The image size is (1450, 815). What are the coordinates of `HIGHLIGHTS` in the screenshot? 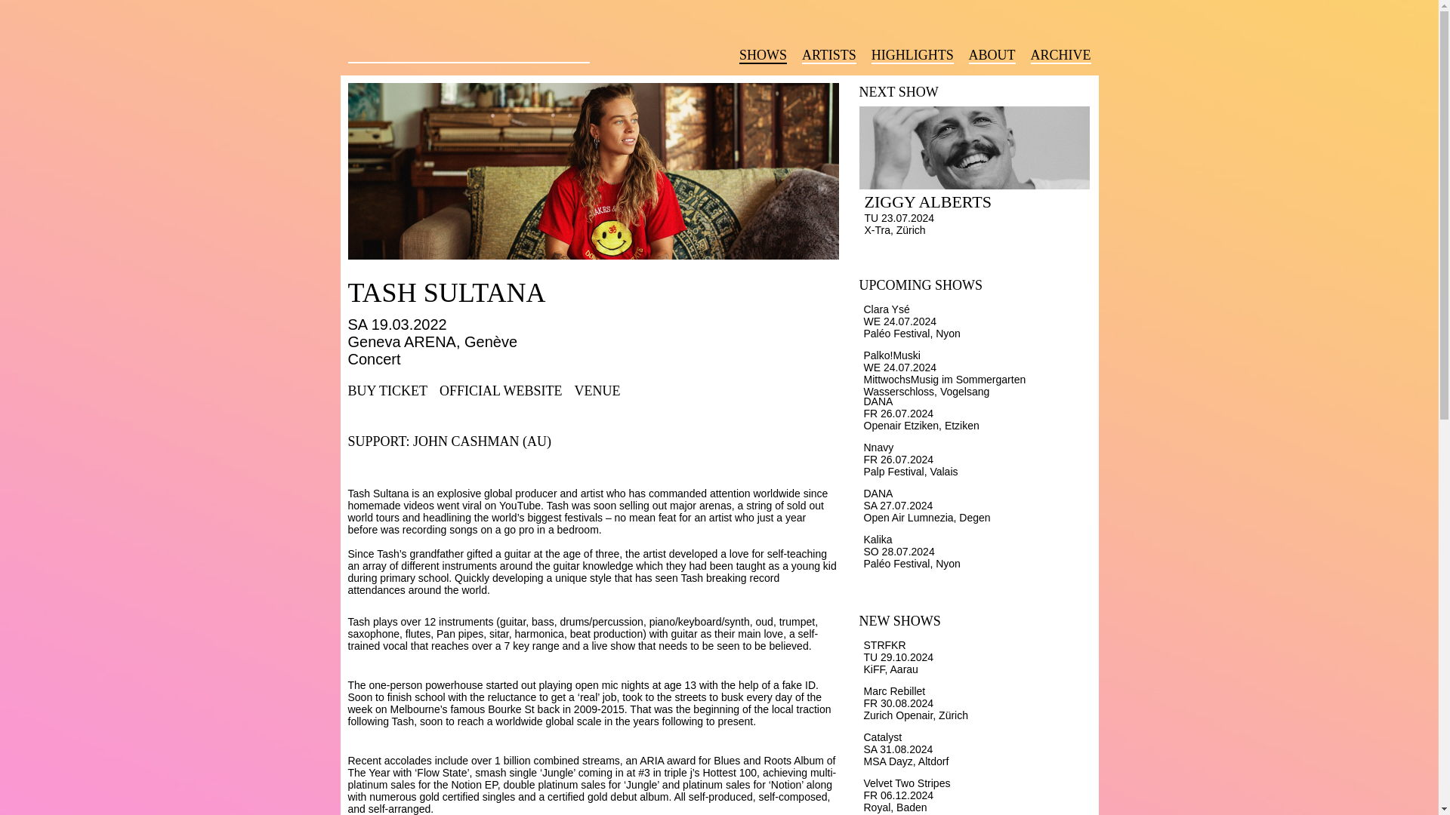 It's located at (912, 56).